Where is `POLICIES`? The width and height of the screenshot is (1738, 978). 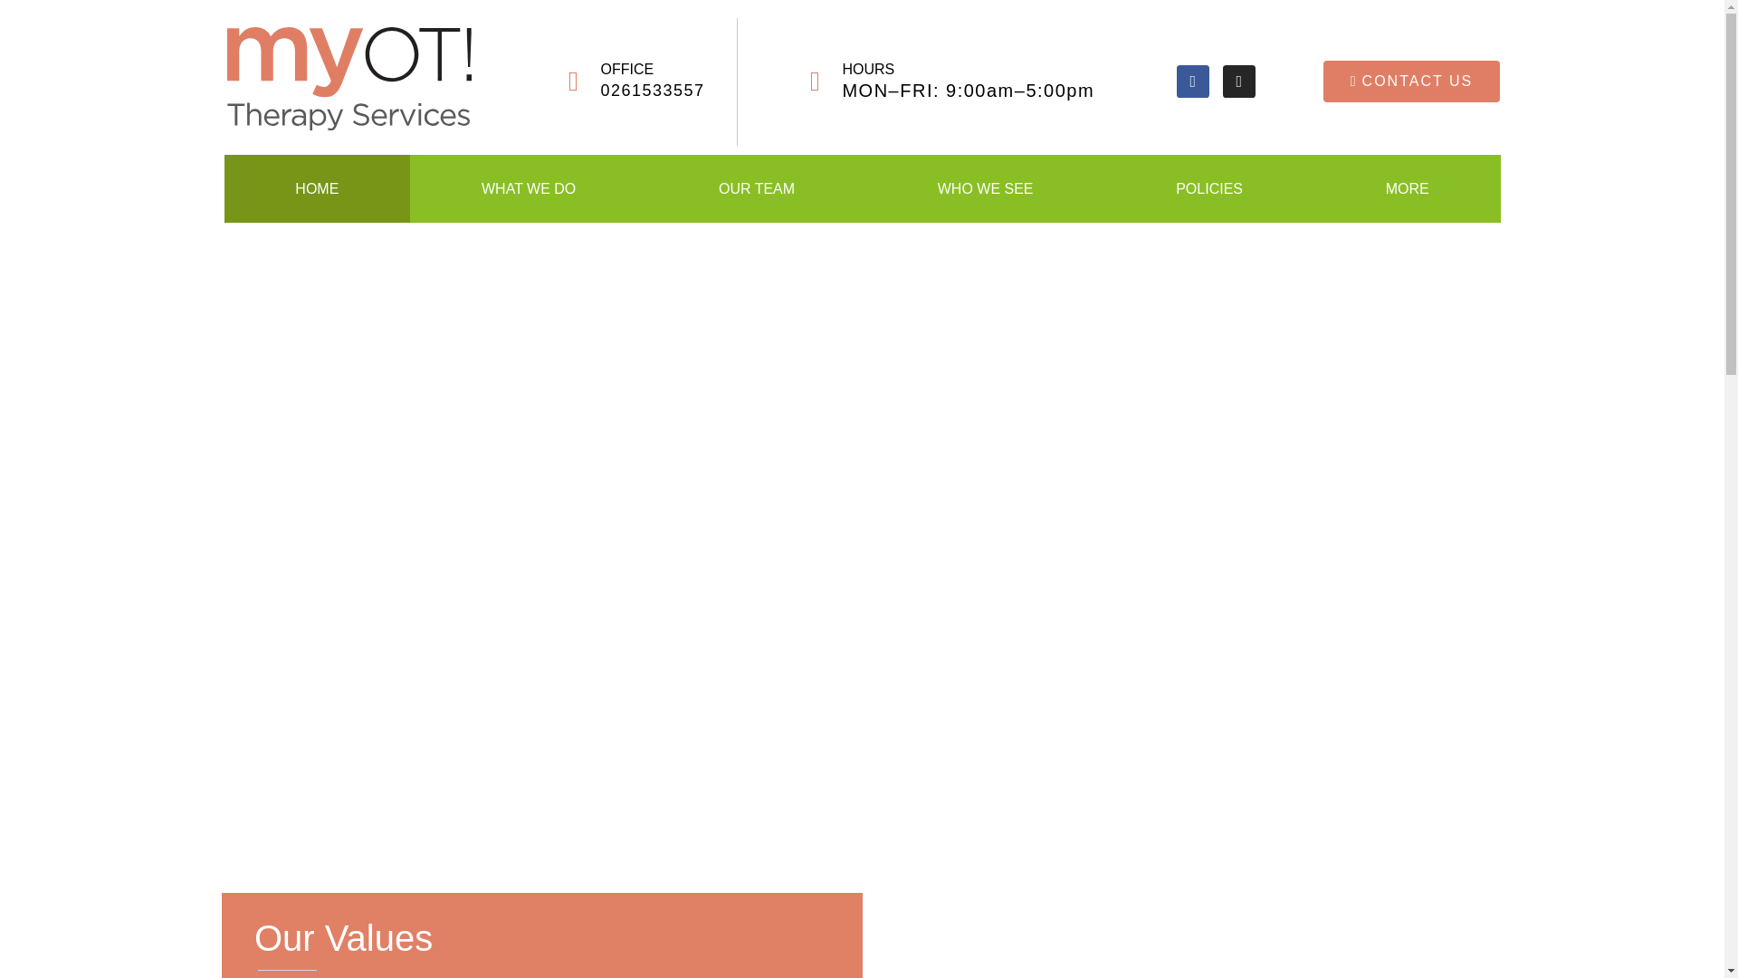
POLICIES is located at coordinates (1209, 189).